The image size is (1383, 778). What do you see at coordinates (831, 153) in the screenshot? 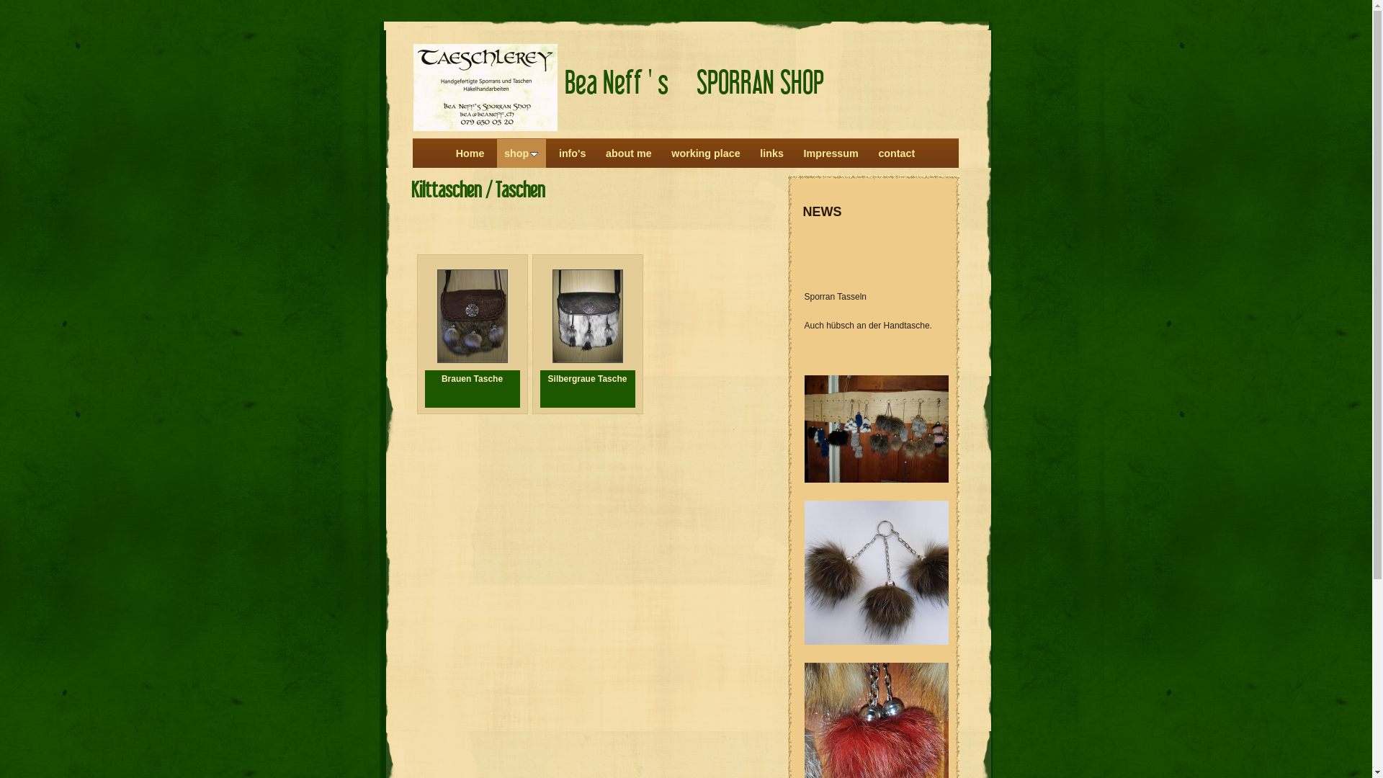
I see `Impressum` at bounding box center [831, 153].